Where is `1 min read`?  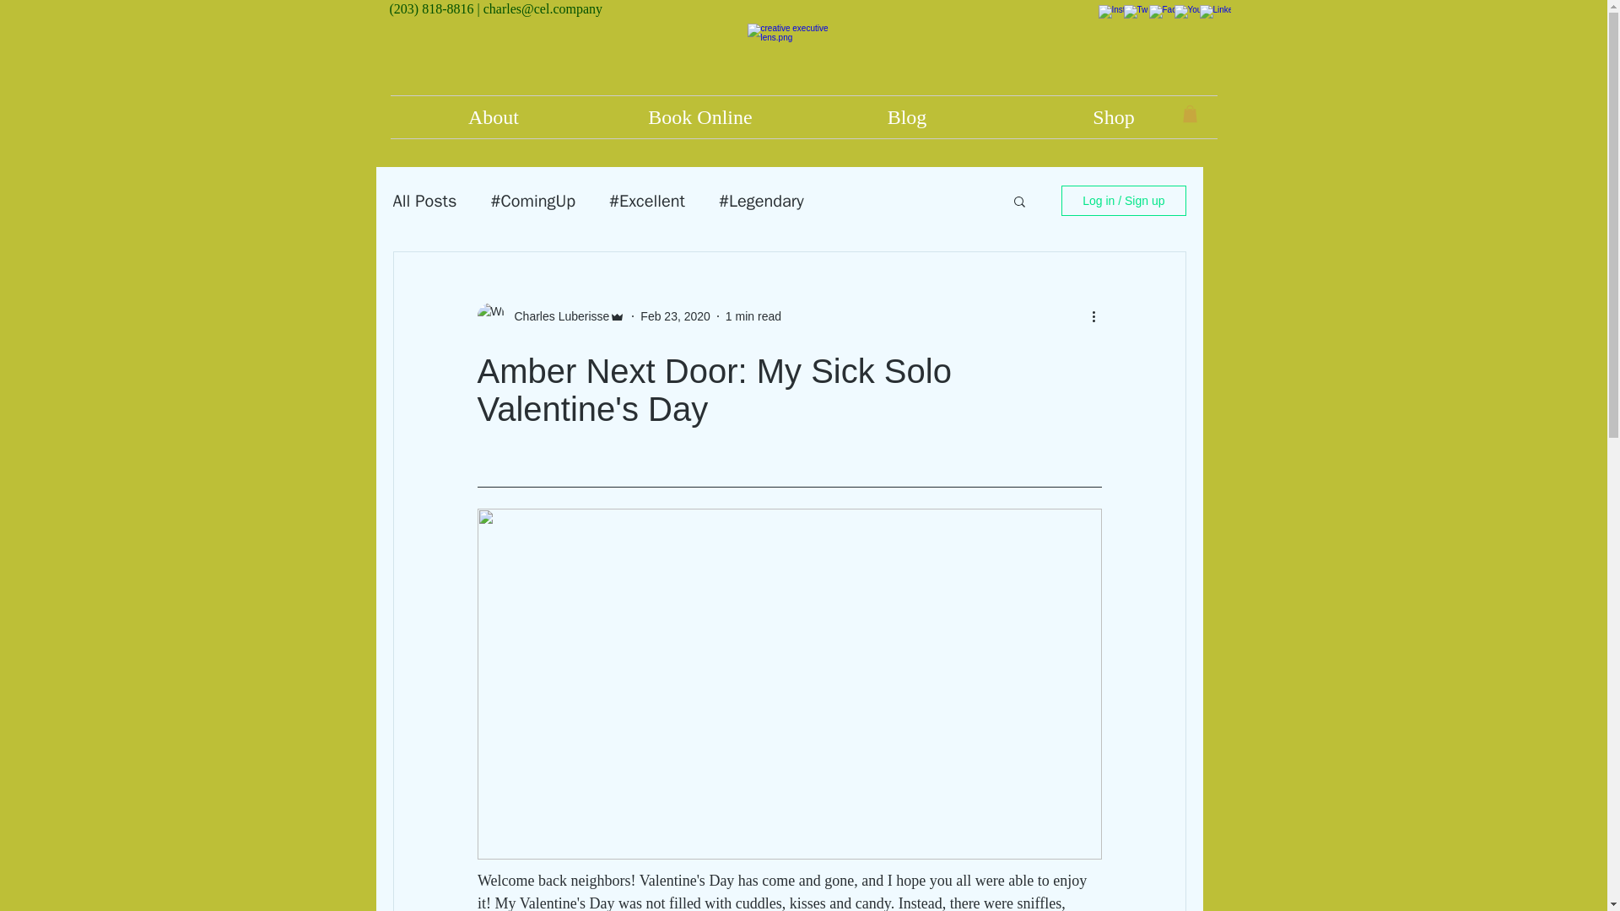 1 min read is located at coordinates (753, 315).